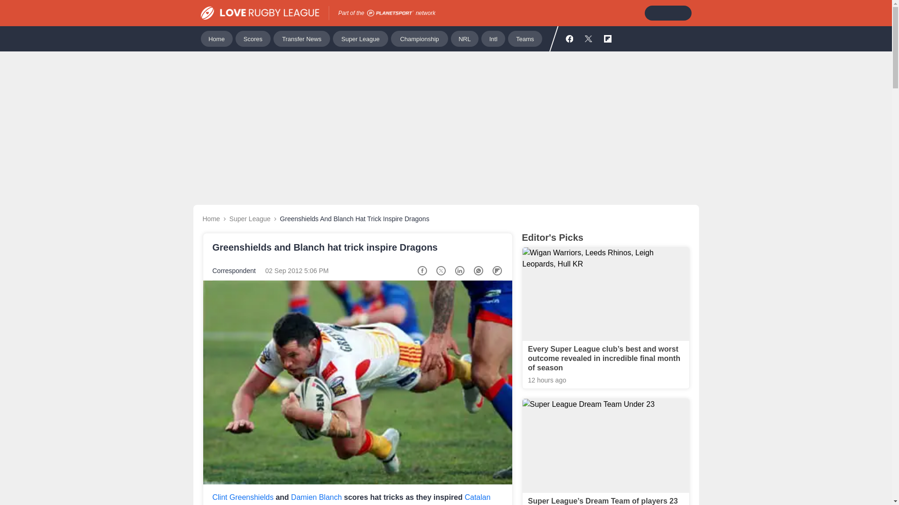  I want to click on Teams, so click(524, 38).